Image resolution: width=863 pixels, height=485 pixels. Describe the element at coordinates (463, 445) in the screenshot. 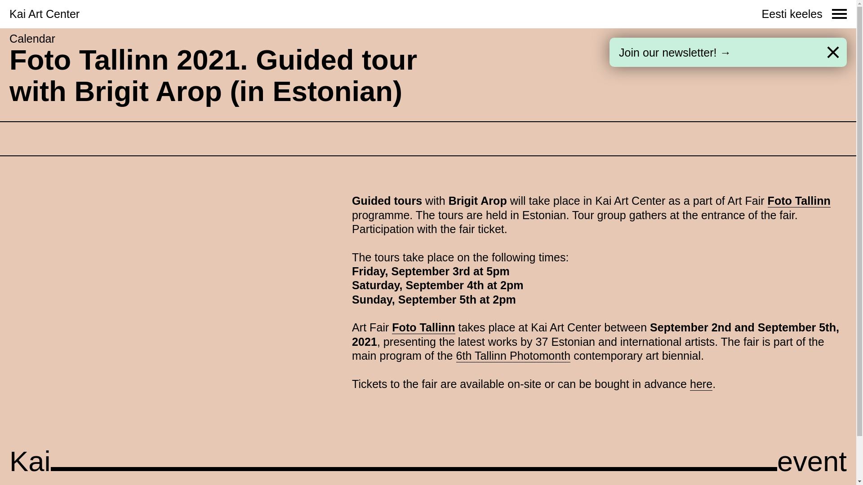

I see `Facebook` at that location.